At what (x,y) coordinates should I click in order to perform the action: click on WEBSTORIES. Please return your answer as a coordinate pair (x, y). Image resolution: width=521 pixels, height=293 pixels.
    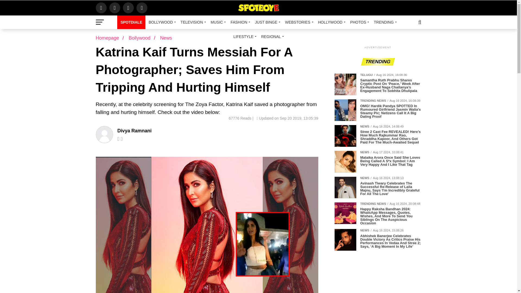
    Looking at the image, I should click on (298, 22).